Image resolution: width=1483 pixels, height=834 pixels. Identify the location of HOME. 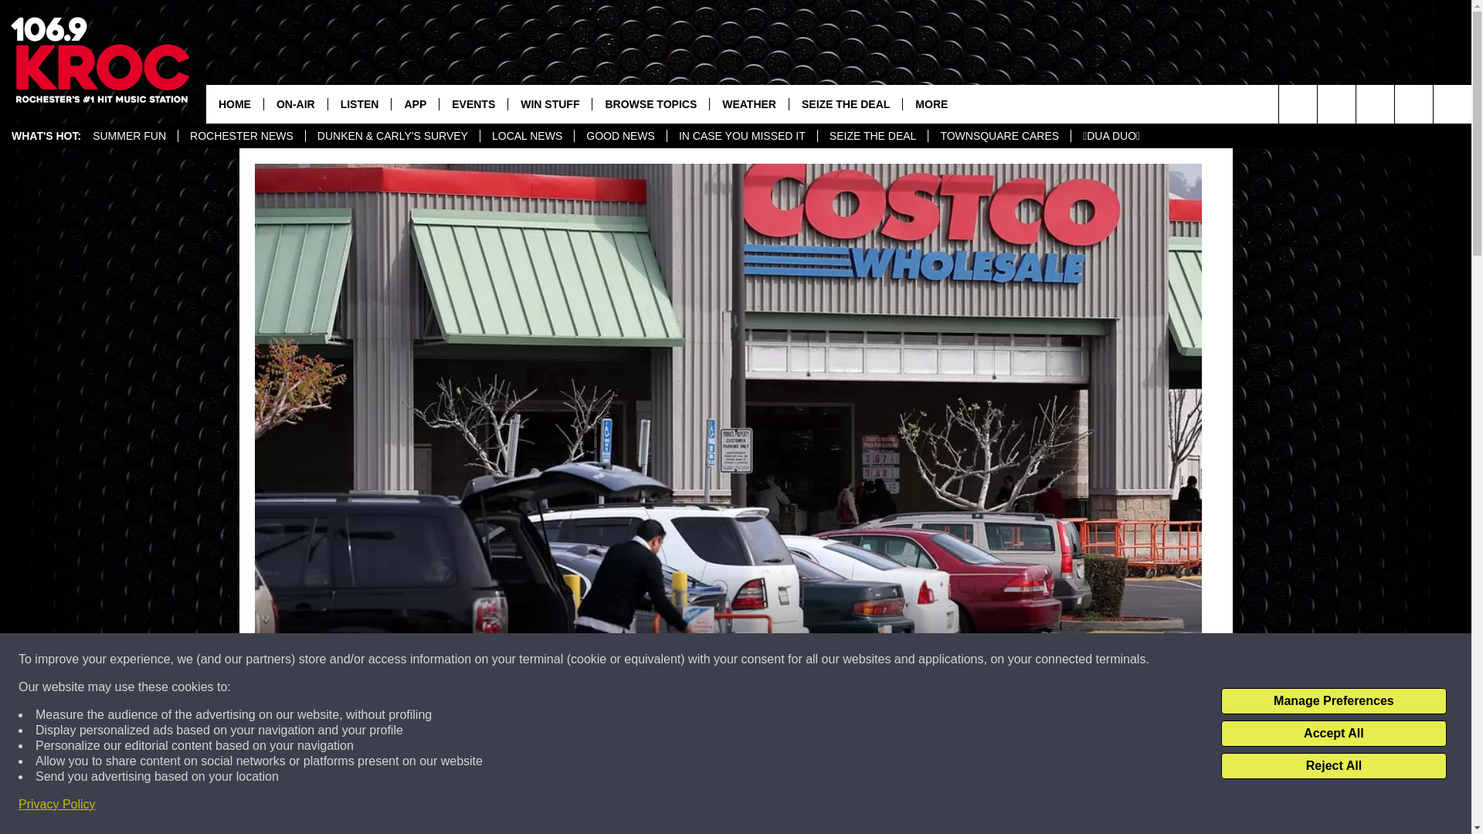
(235, 103).